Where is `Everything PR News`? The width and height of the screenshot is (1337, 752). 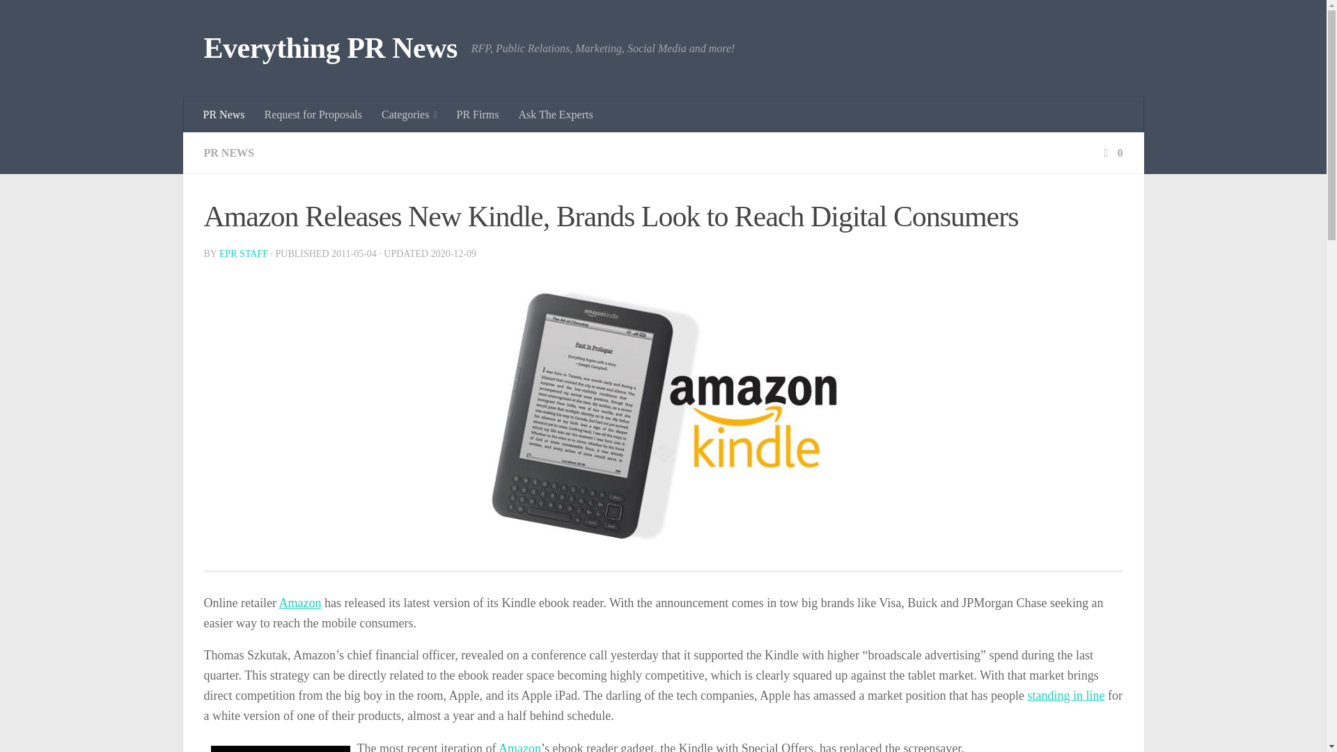
Everything PR News is located at coordinates (330, 49).